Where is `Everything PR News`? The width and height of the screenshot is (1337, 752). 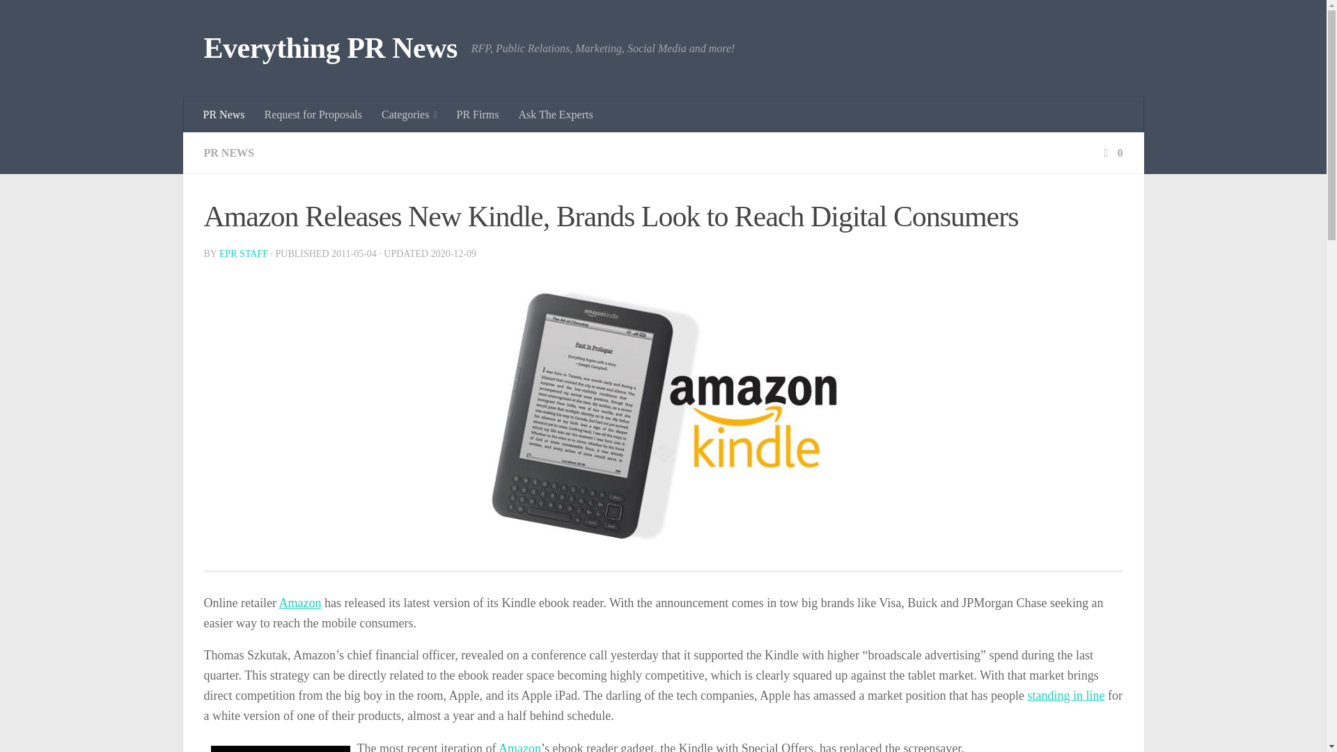
Everything PR News is located at coordinates (330, 49).